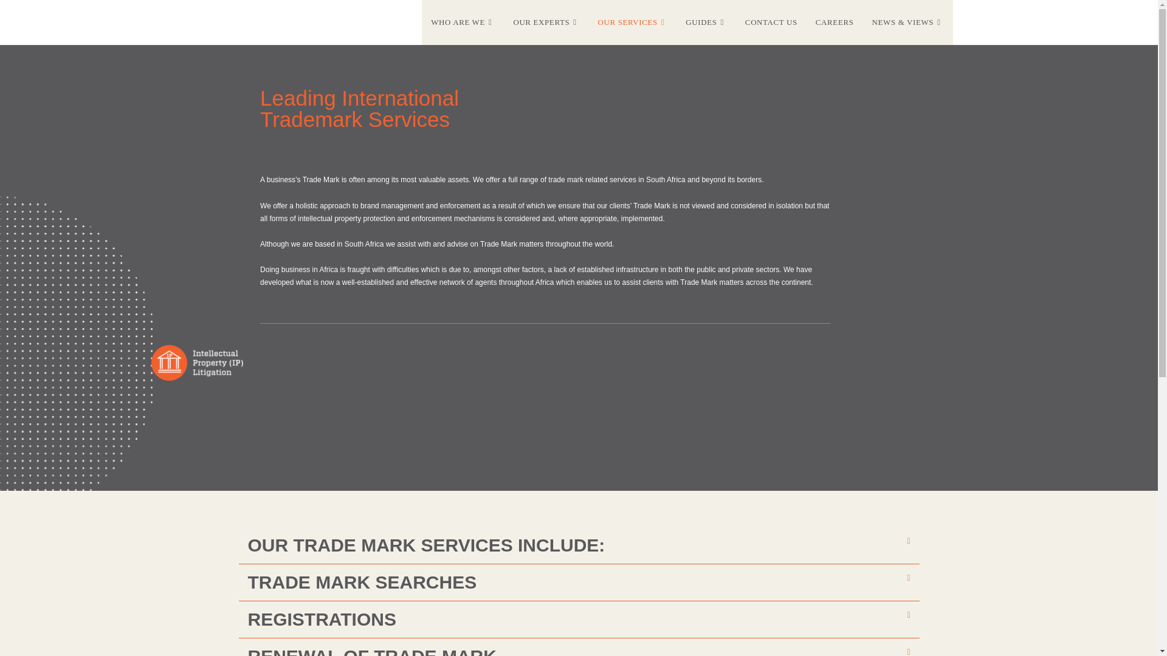  Describe the element at coordinates (546, 22) in the screenshot. I see `OUR EXPERTS` at that location.